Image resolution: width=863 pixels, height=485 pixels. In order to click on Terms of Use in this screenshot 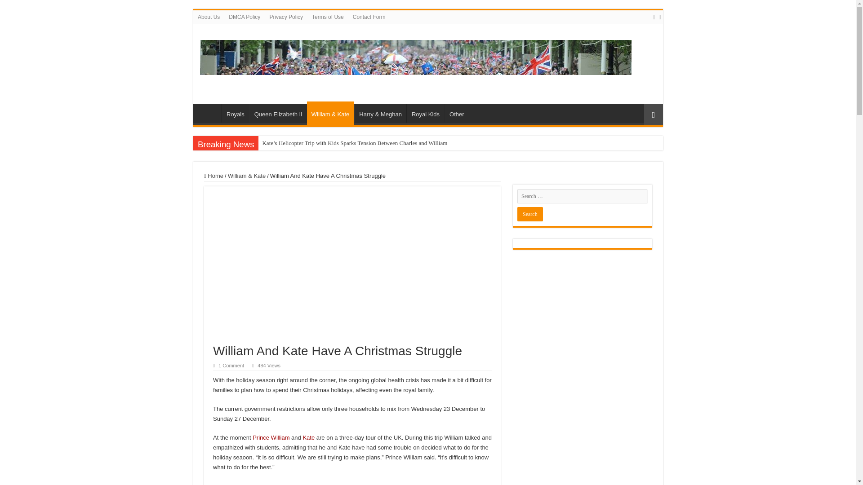, I will do `click(328, 17)`.